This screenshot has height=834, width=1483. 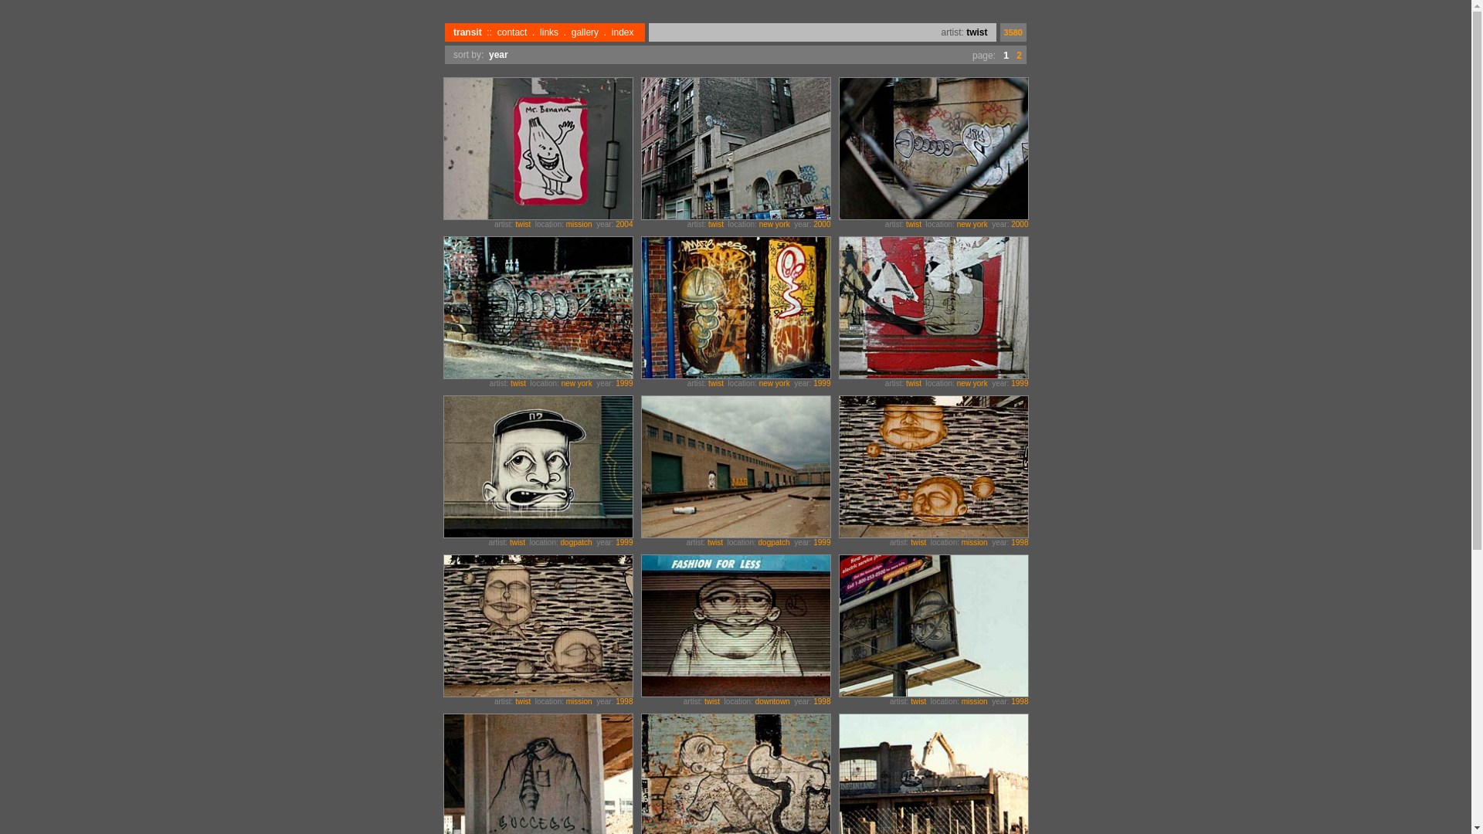 I want to click on twist, so click(x=715, y=542).